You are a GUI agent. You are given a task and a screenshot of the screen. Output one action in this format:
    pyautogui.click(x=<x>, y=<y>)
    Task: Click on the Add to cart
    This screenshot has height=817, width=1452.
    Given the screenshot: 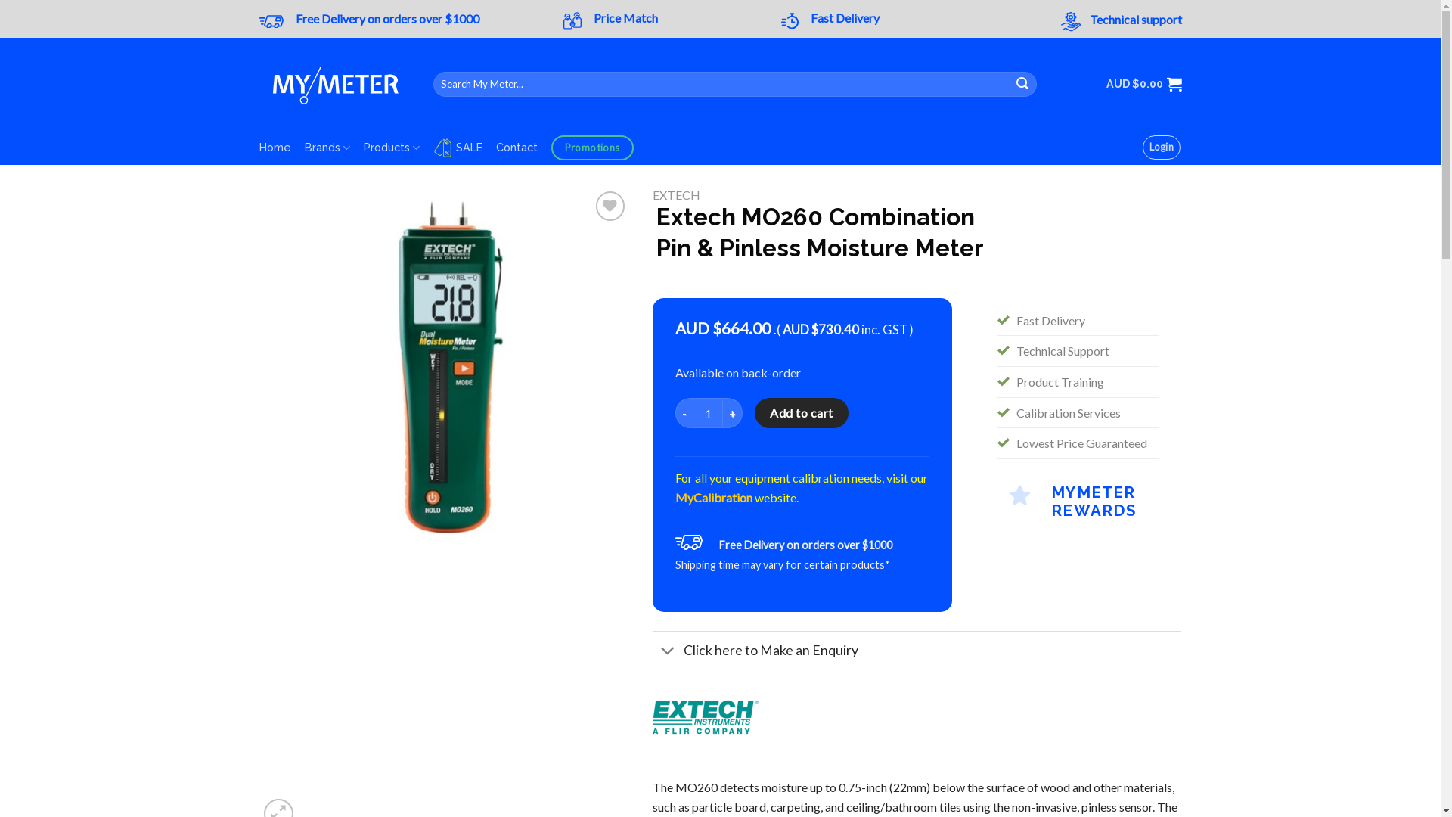 What is the action you would take?
    pyautogui.click(x=802, y=413)
    